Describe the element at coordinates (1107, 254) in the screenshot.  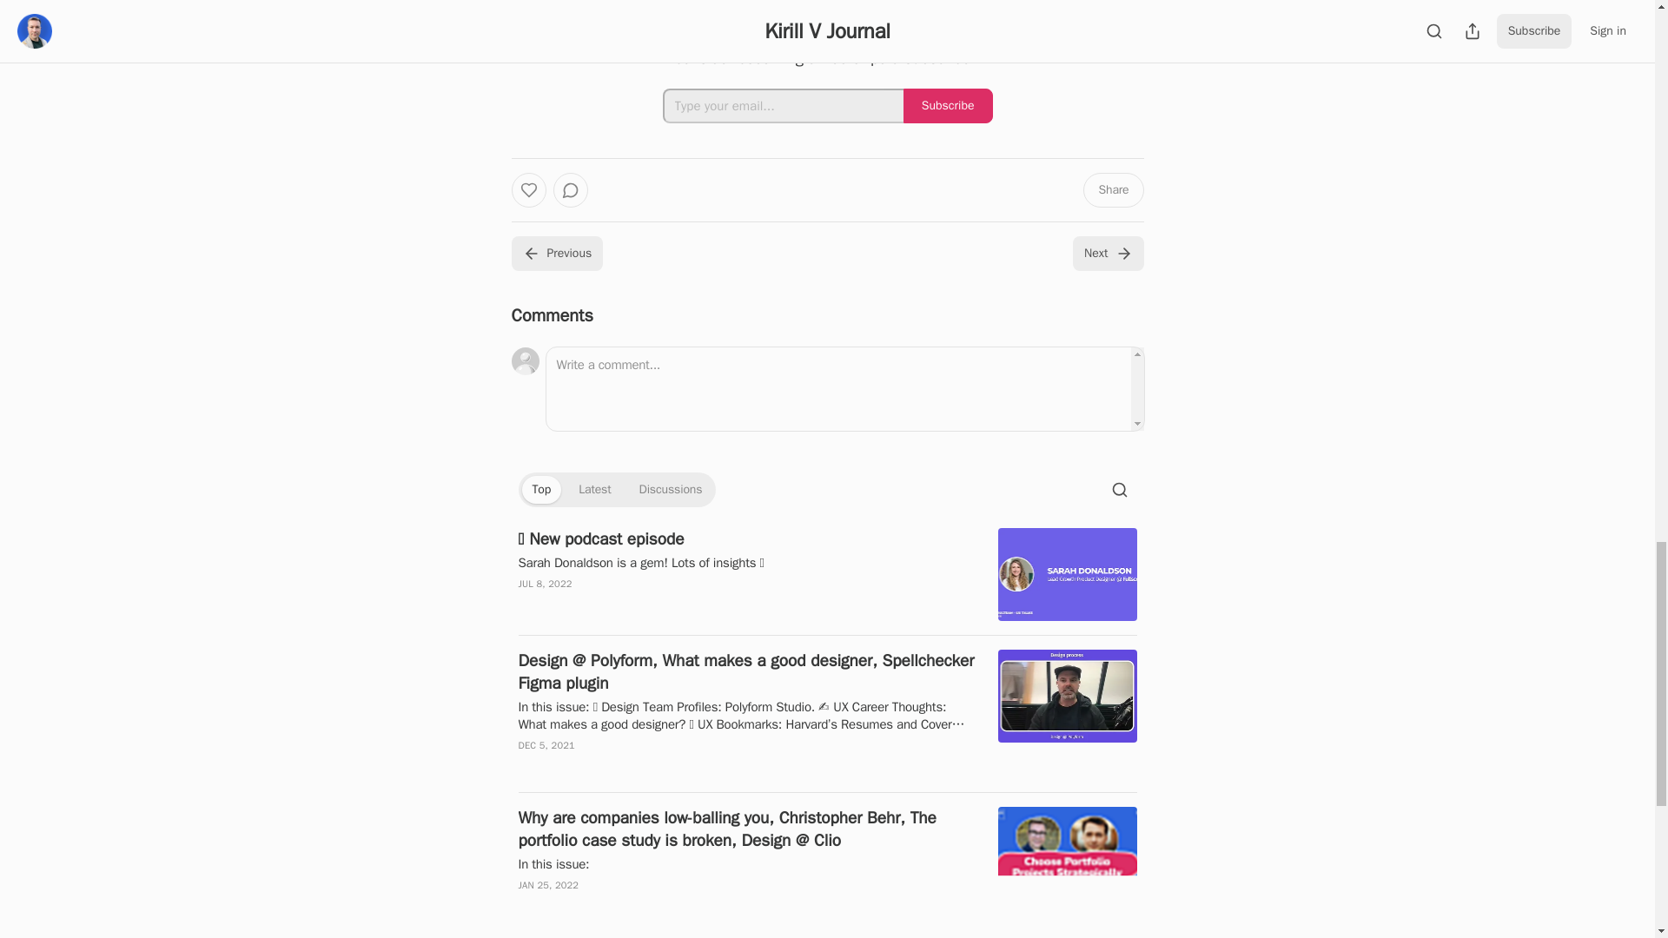
I see `Next` at that location.